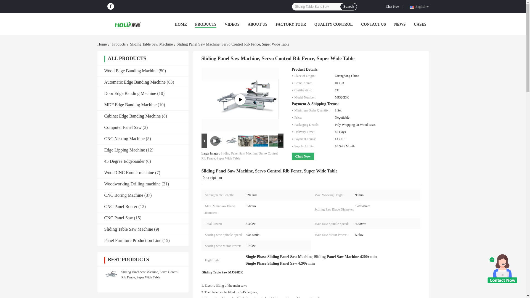 This screenshot has height=298, width=530. What do you see at coordinates (151, 44) in the screenshot?
I see `Sliding Table Saw Machine` at bounding box center [151, 44].